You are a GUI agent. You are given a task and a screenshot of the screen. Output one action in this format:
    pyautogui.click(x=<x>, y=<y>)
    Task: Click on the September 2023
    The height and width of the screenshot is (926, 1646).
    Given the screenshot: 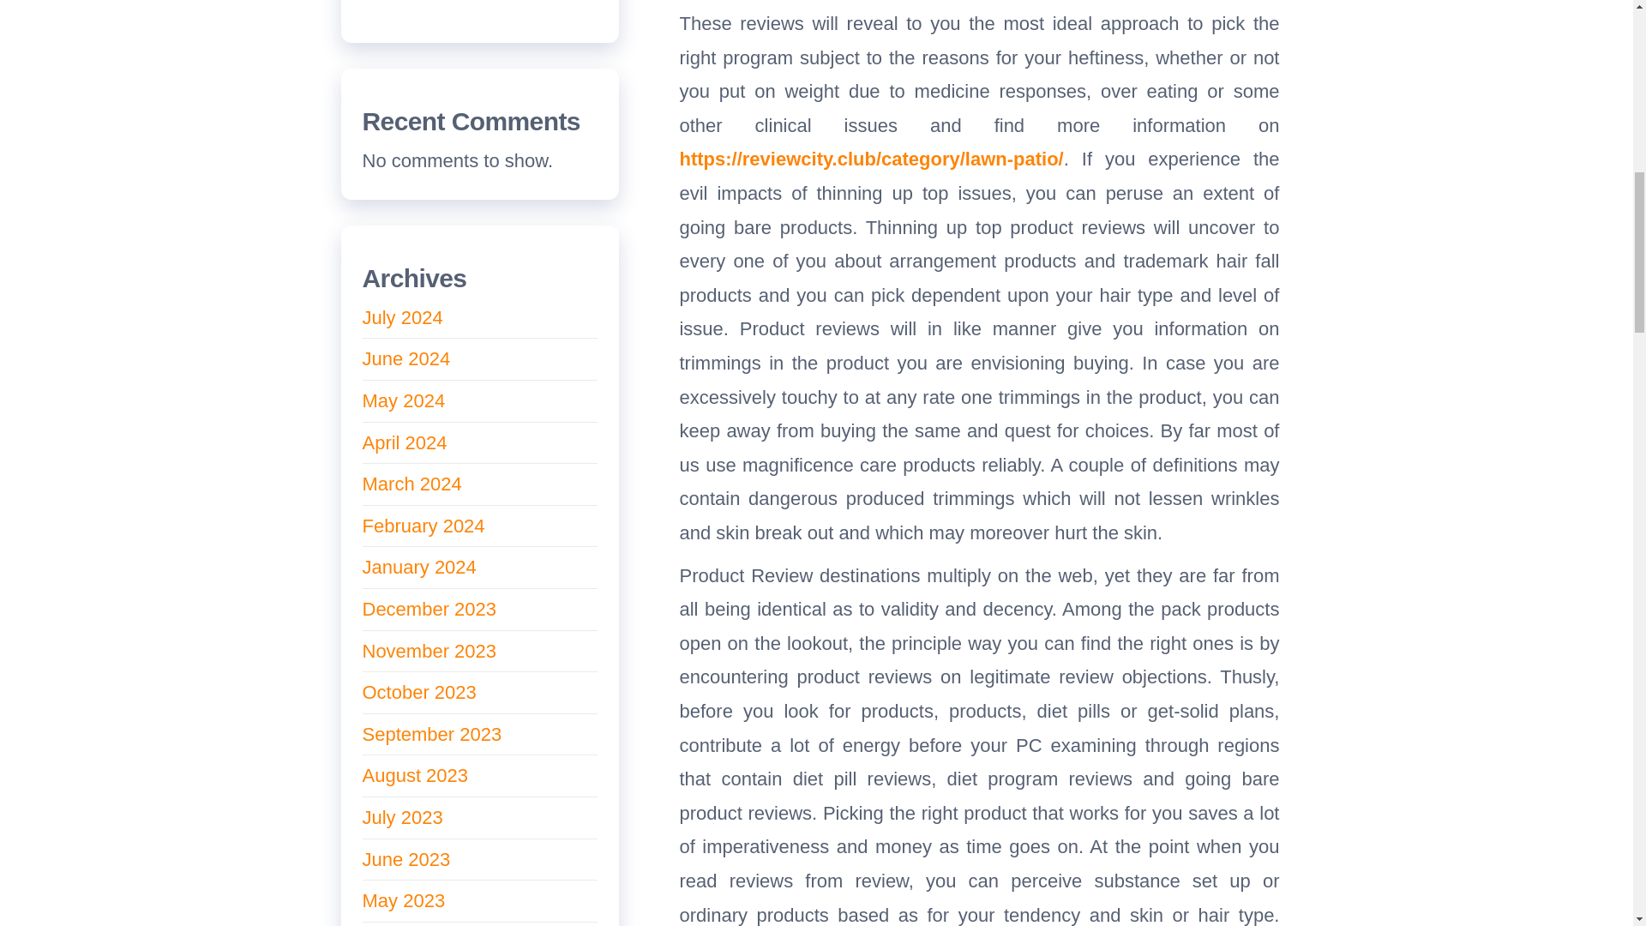 What is the action you would take?
    pyautogui.click(x=432, y=734)
    